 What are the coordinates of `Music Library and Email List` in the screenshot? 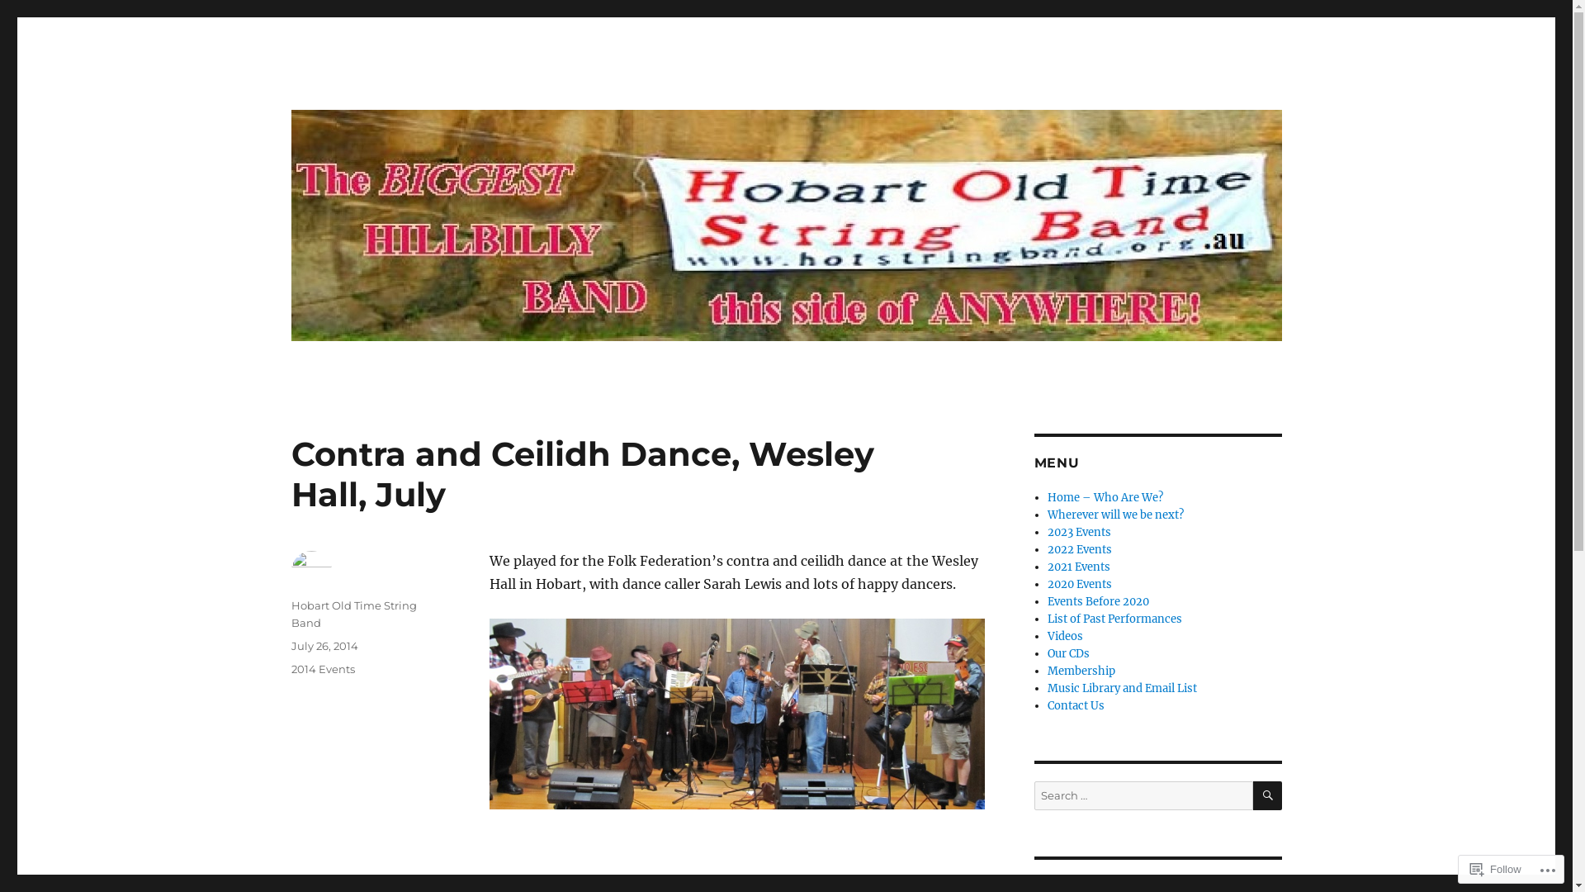 It's located at (1123, 689).